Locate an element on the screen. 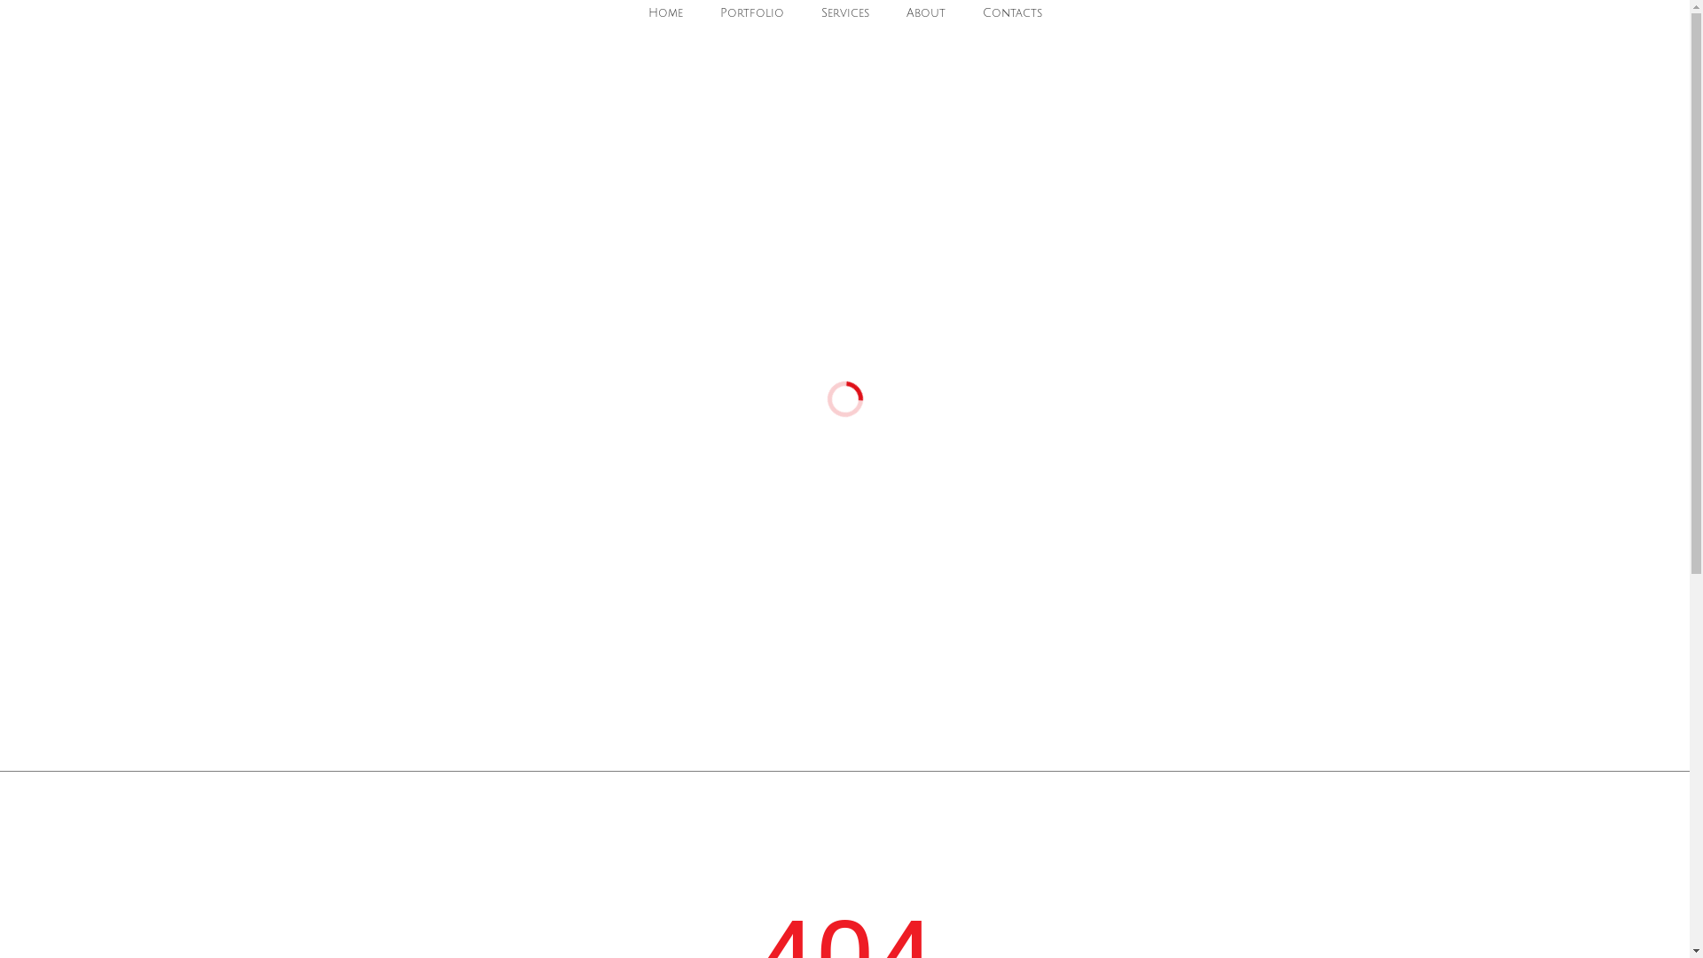  Contacts is located at coordinates (1013, 14).